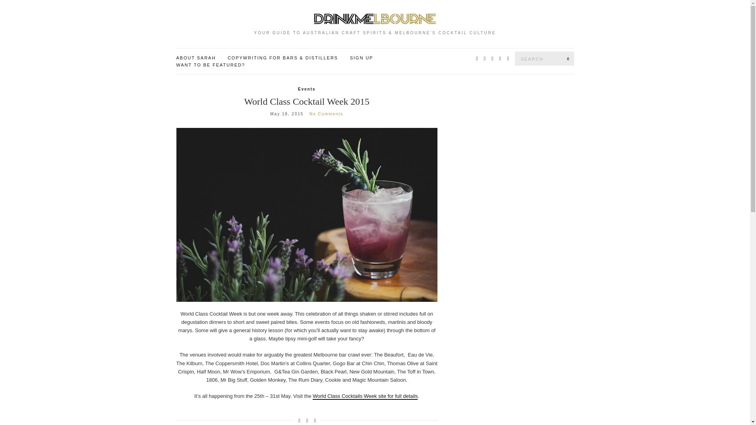 The height and width of the screenshot is (425, 756). Describe the element at coordinates (365, 397) in the screenshot. I see `World Class Cocktails Week site for full details` at that location.